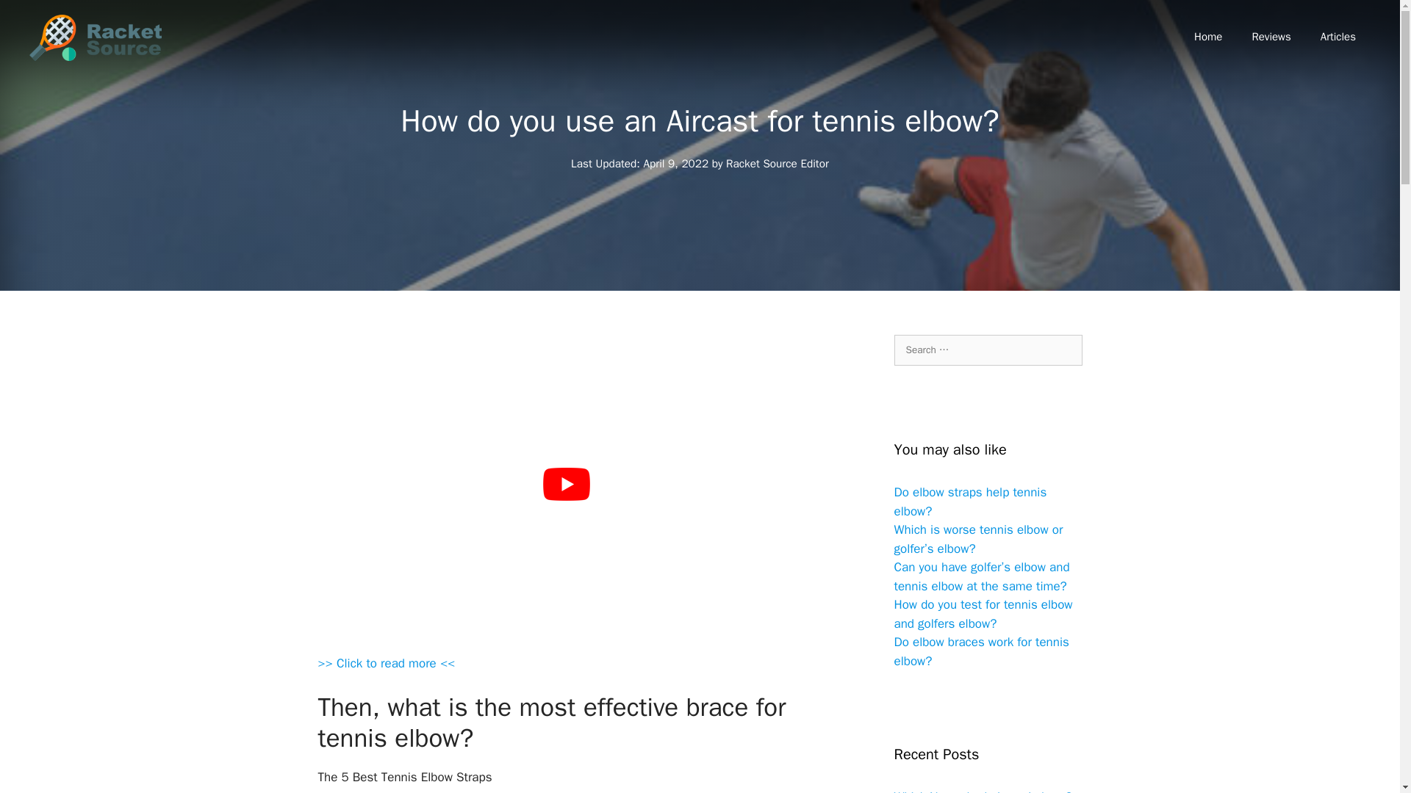 This screenshot has width=1411, height=793. What do you see at coordinates (96, 37) in the screenshot?
I see `Racket Source` at bounding box center [96, 37].